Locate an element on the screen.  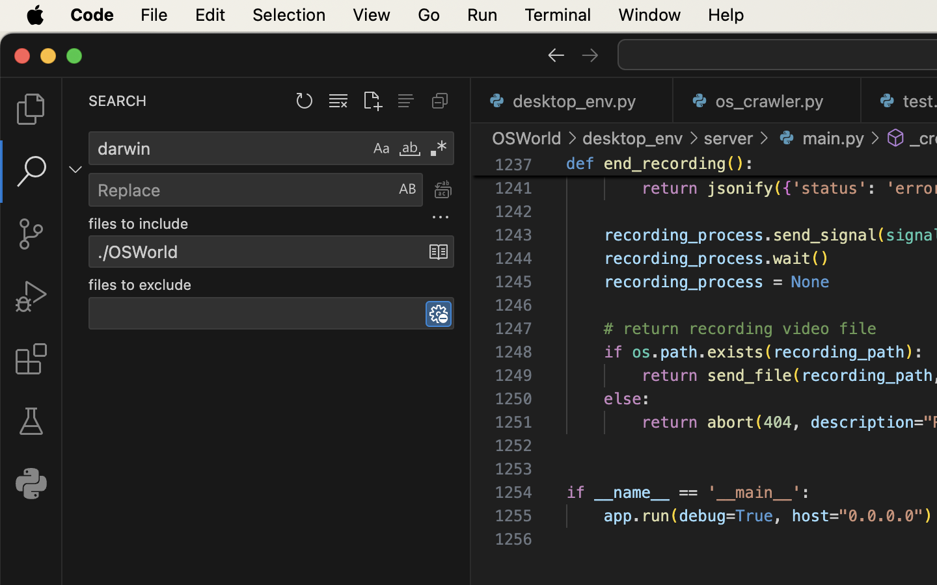
0  is located at coordinates (31, 234).